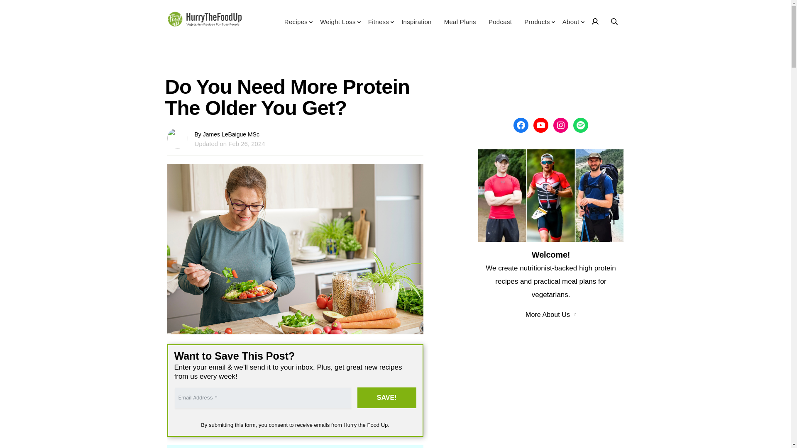 The height and width of the screenshot is (448, 797). I want to click on Inspiration, so click(416, 25).